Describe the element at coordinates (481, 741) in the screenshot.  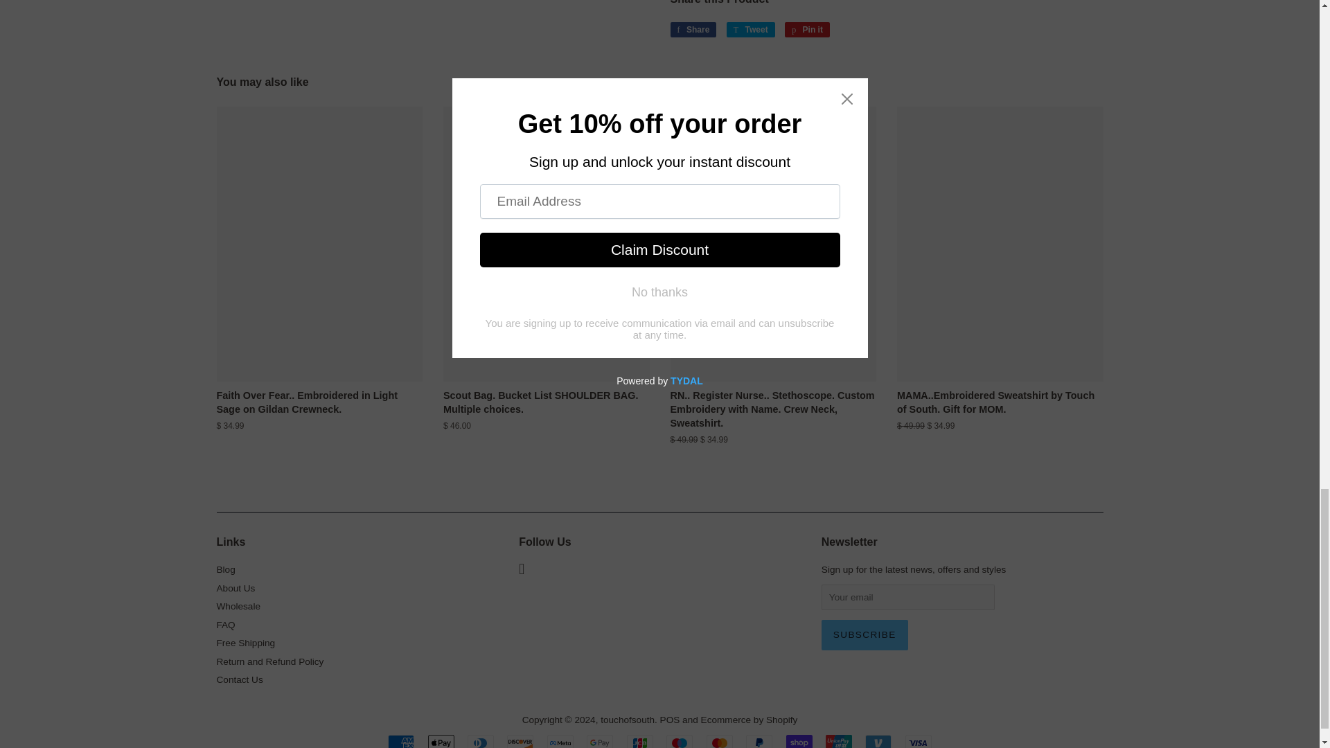
I see `Diners Club` at that location.